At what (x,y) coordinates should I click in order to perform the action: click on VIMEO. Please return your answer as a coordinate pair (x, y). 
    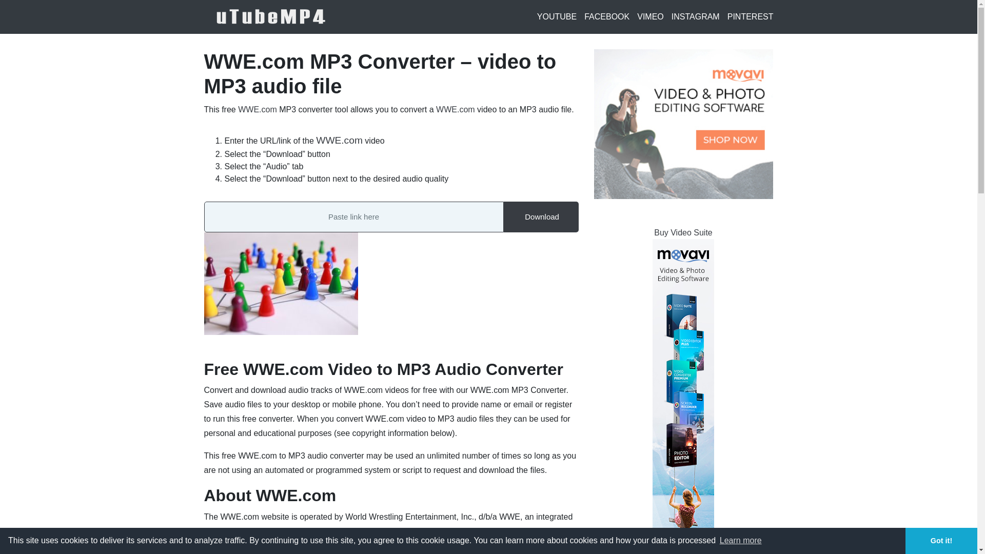
    Looking at the image, I should click on (651, 16).